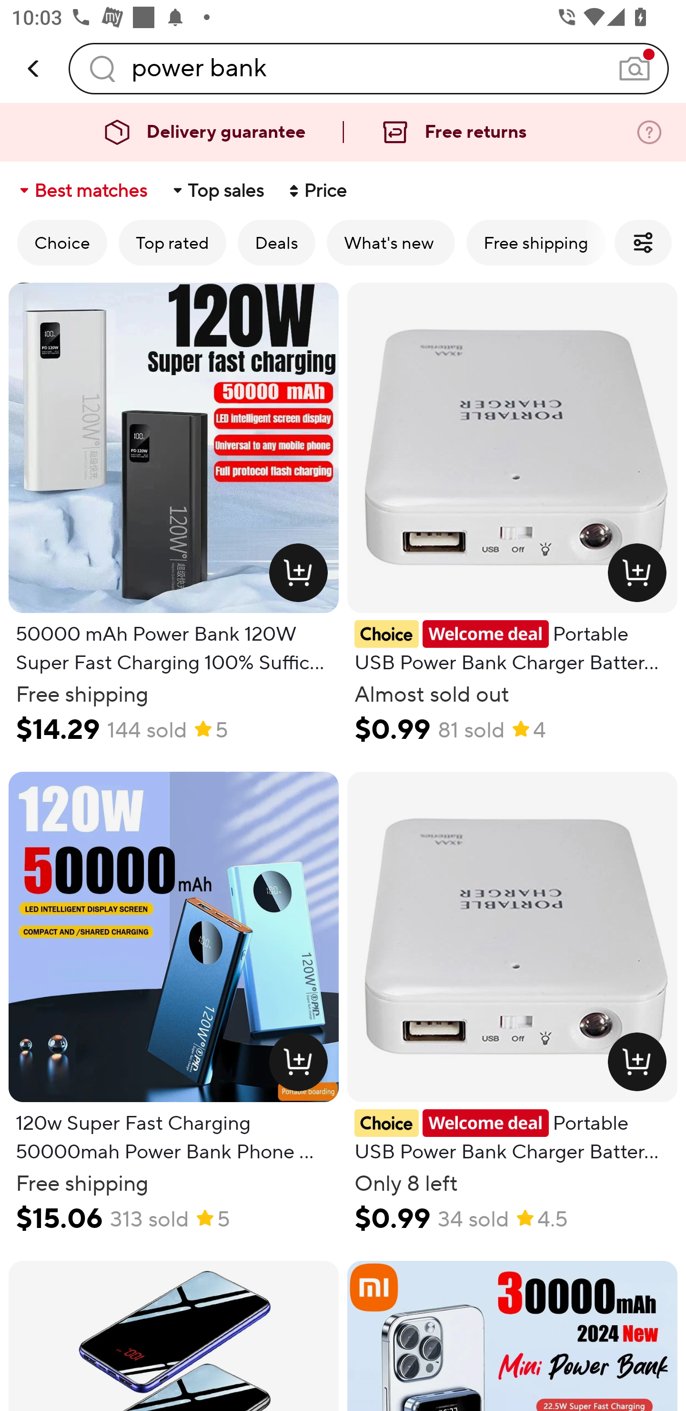  Describe the element at coordinates (34, 69) in the screenshot. I see `back` at that location.